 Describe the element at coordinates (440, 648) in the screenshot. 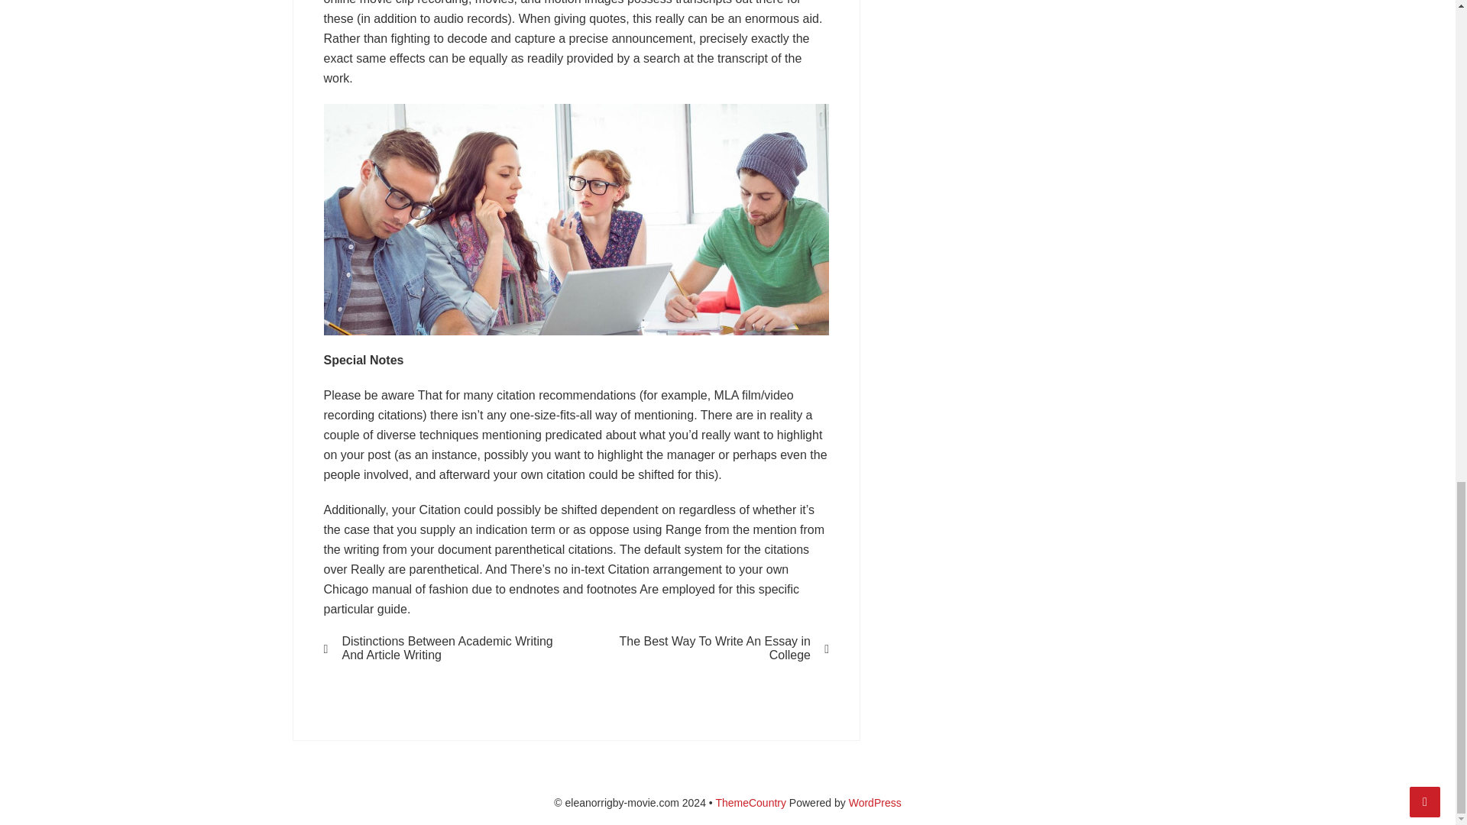

I see `Distinctions Between Academic Writing And Article Writing` at that location.